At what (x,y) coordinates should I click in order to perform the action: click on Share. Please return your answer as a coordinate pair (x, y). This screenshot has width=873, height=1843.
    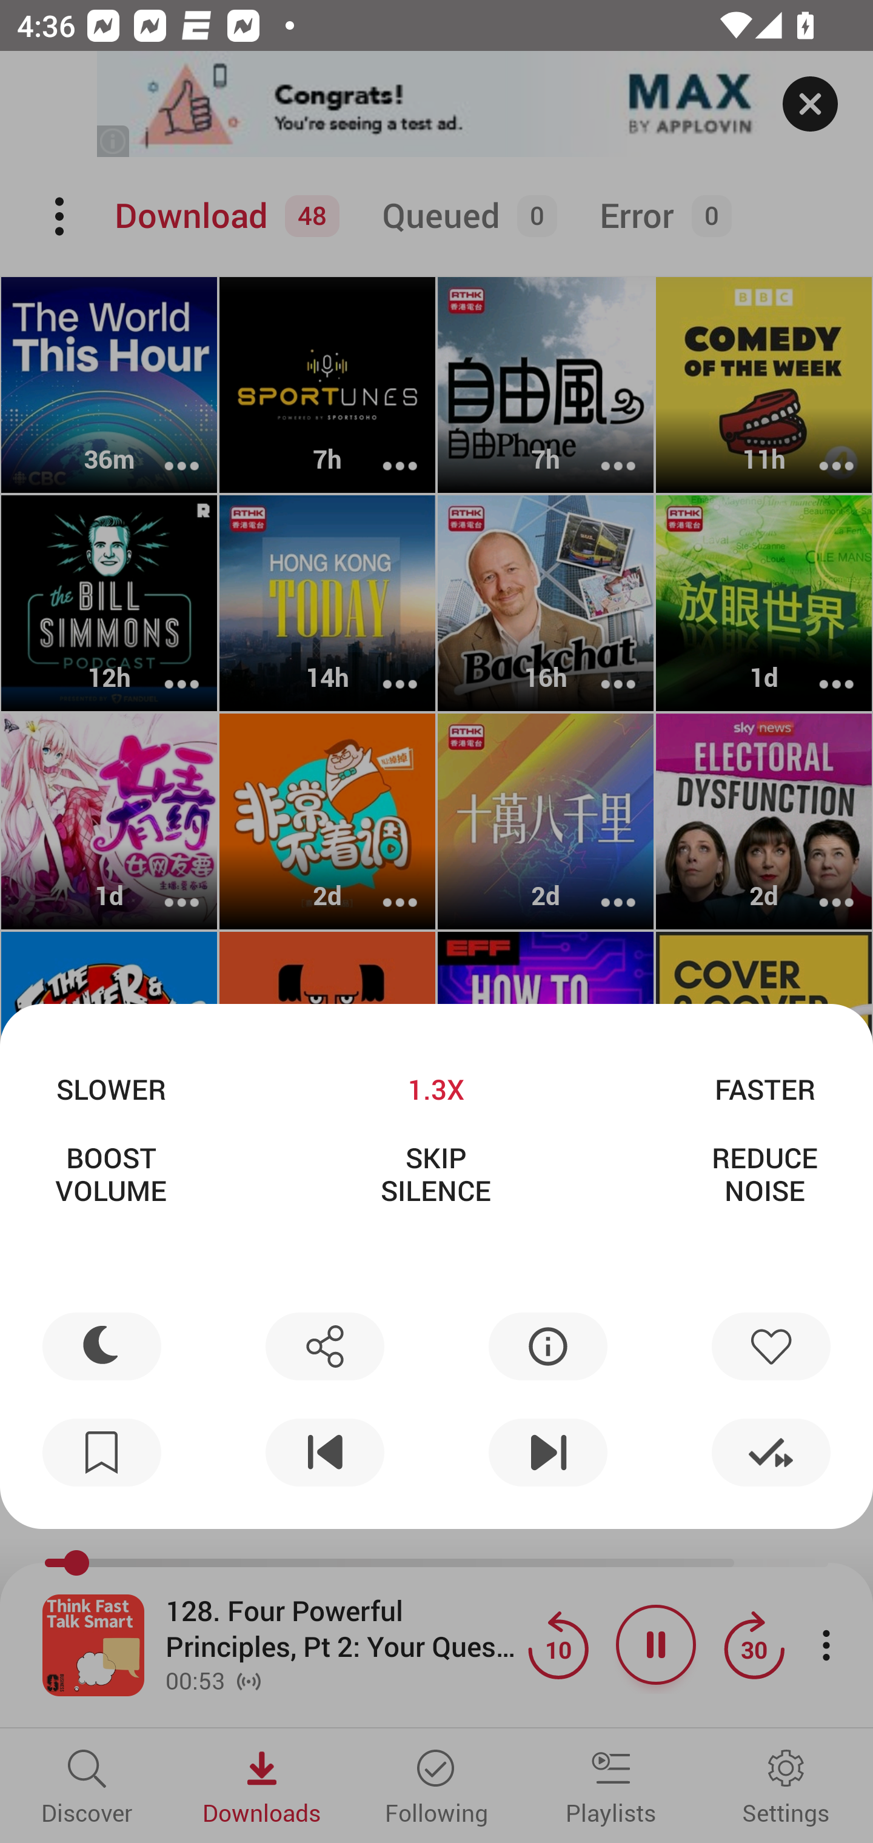
    Looking at the image, I should click on (324, 1346).